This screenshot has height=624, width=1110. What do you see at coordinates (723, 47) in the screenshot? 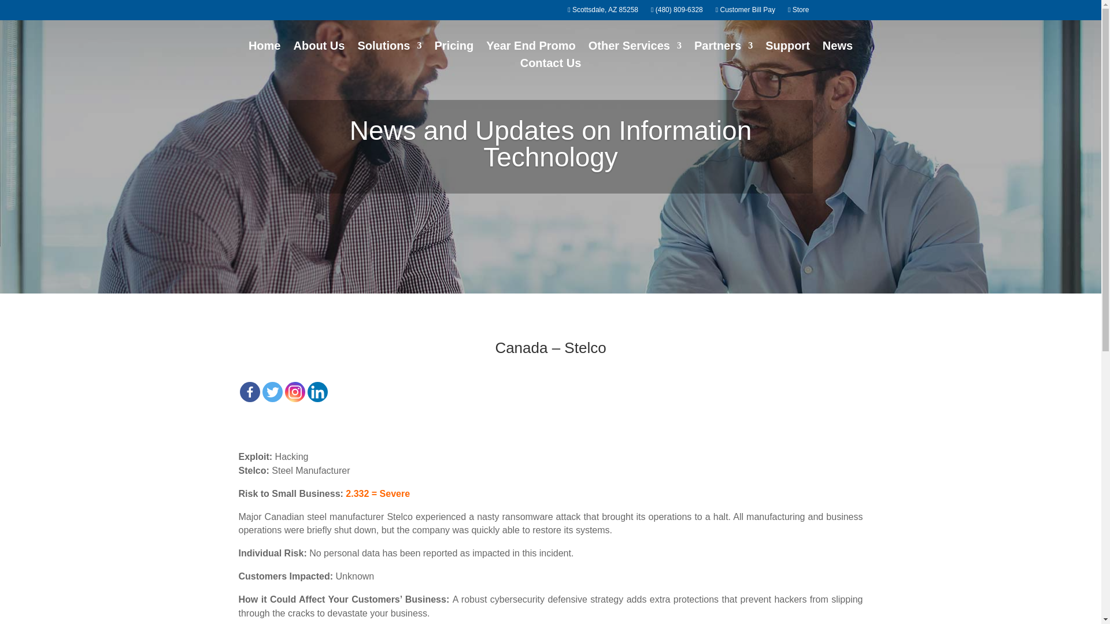
I see `Partners` at bounding box center [723, 47].